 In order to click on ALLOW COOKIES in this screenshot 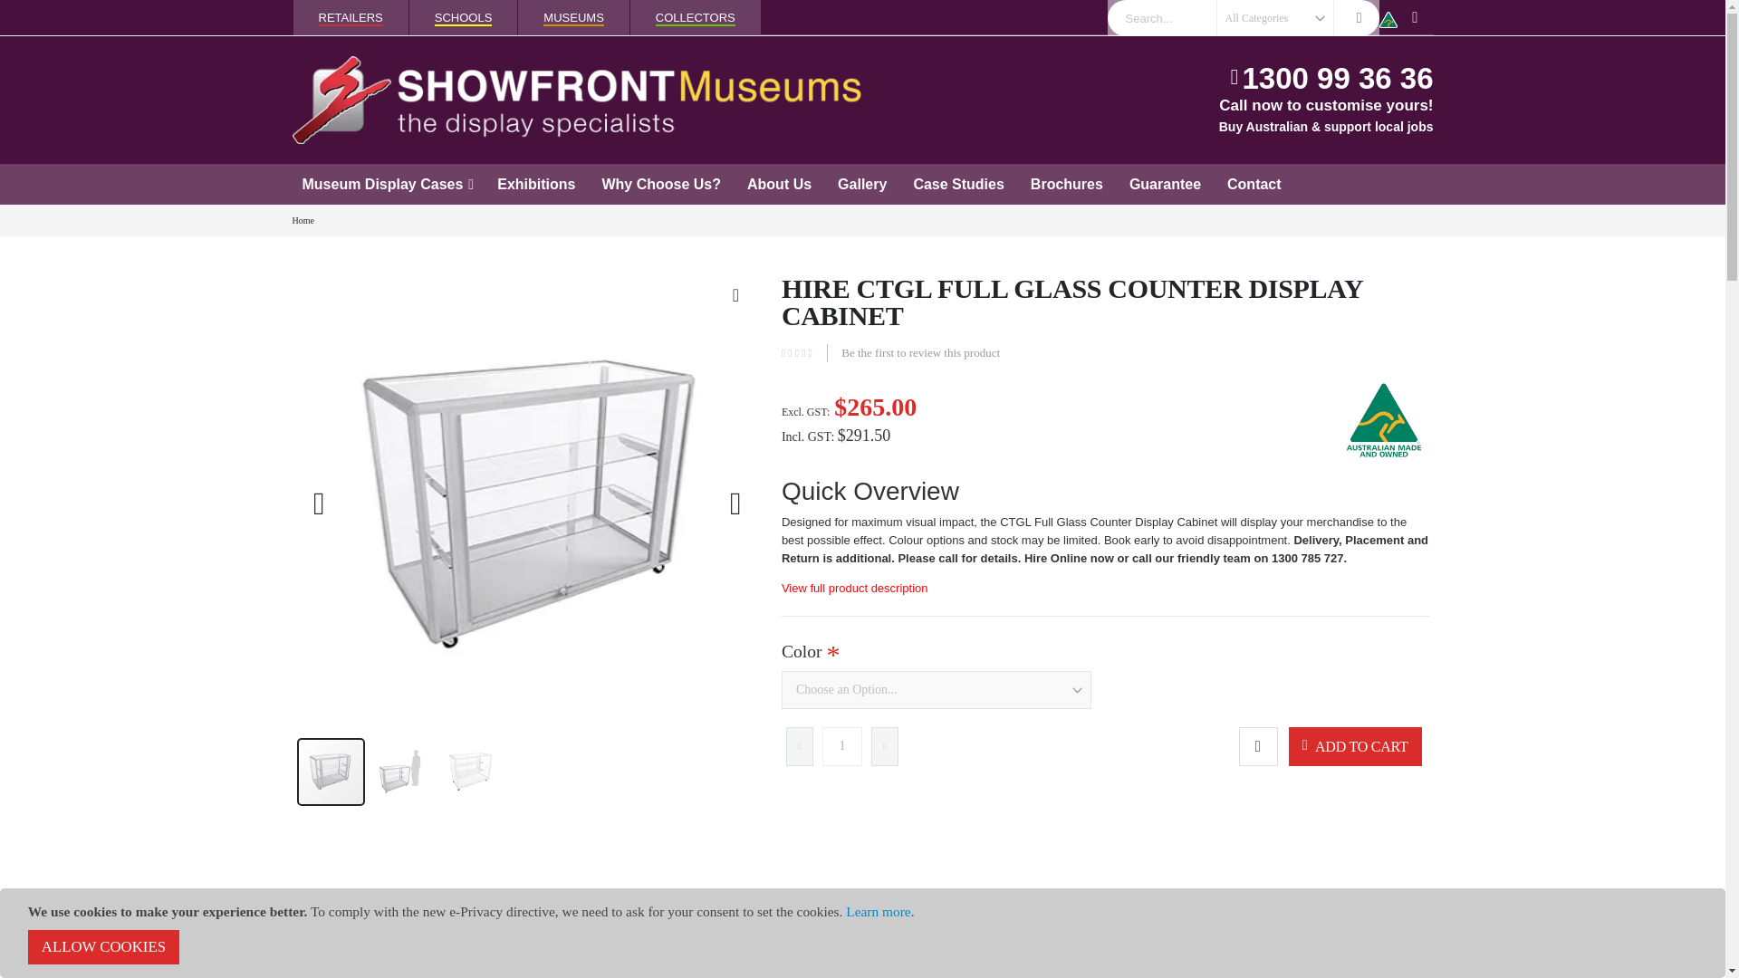, I will do `click(103, 947)`.